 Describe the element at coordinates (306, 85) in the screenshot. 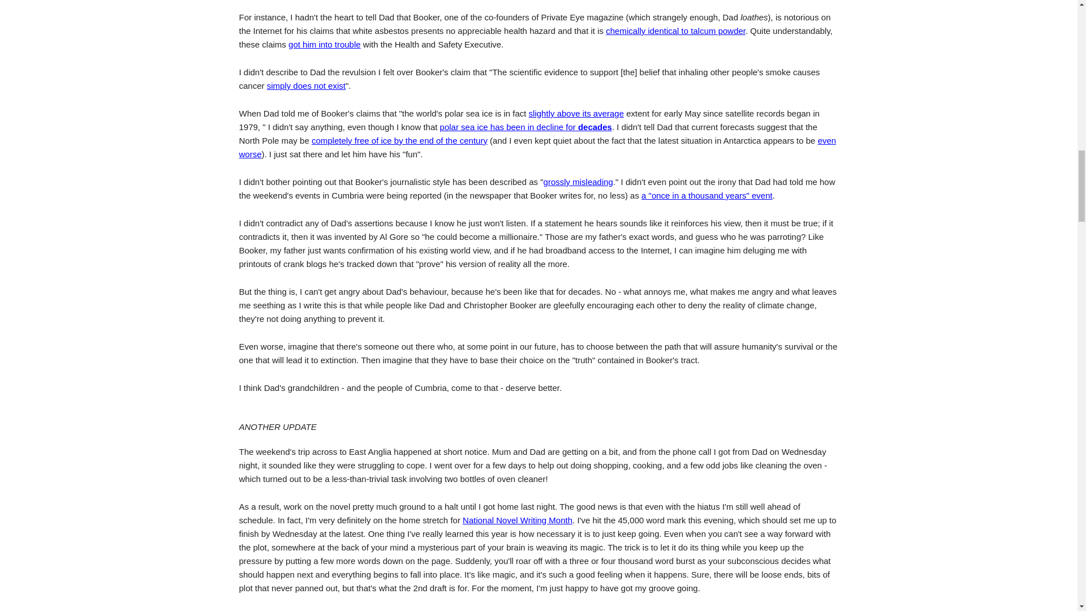

I see `simply does not exist` at that location.